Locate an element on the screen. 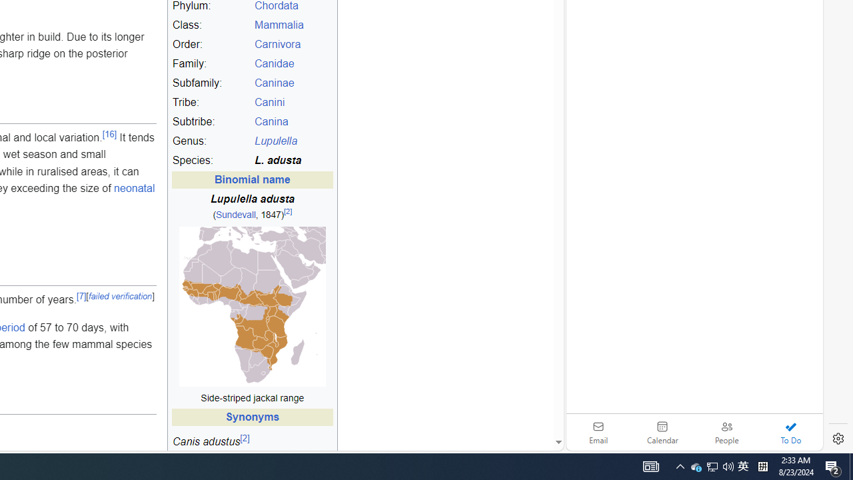 The width and height of the screenshot is (853, 480). Canini is located at coordinates (293, 103).